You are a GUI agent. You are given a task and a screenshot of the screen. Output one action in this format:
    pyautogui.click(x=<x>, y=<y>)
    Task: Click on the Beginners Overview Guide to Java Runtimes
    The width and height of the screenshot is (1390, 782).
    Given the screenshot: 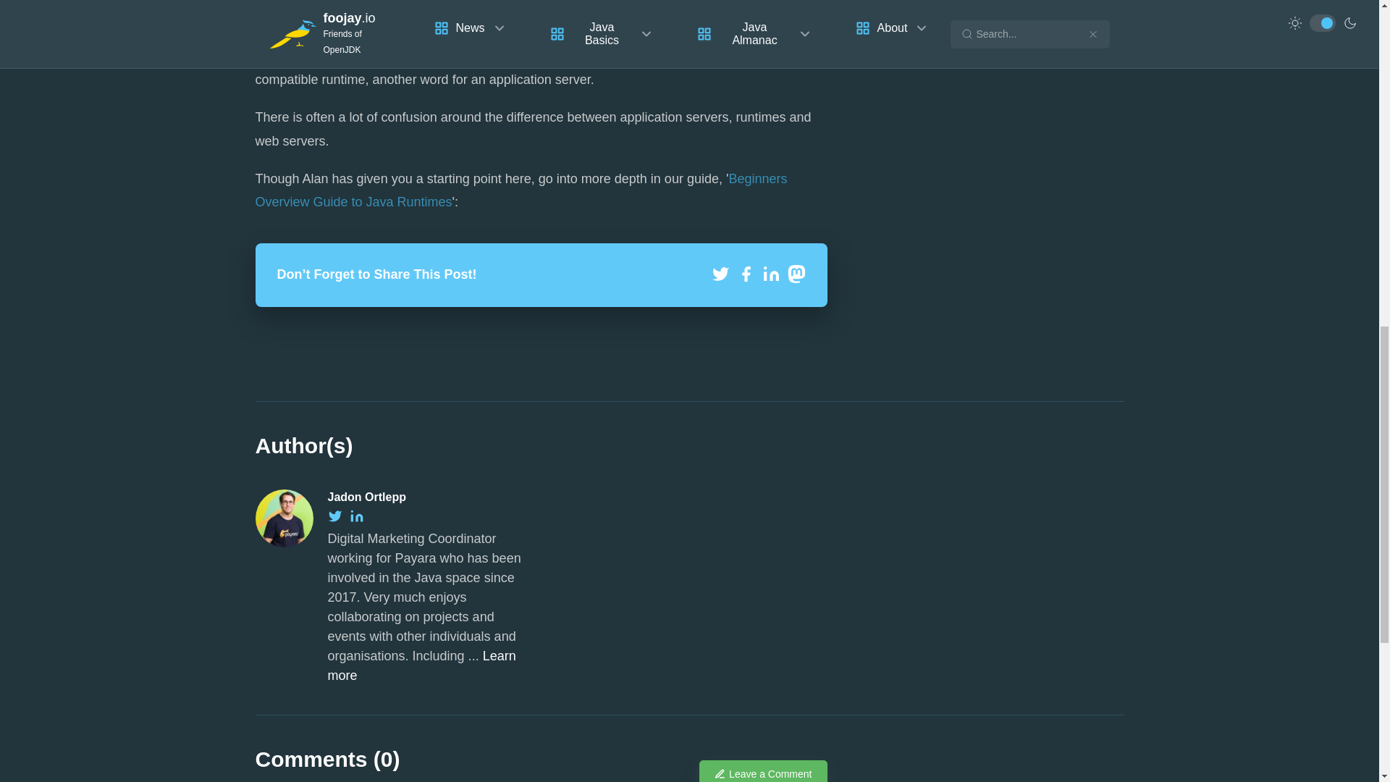 What is the action you would take?
    pyautogui.click(x=520, y=190)
    